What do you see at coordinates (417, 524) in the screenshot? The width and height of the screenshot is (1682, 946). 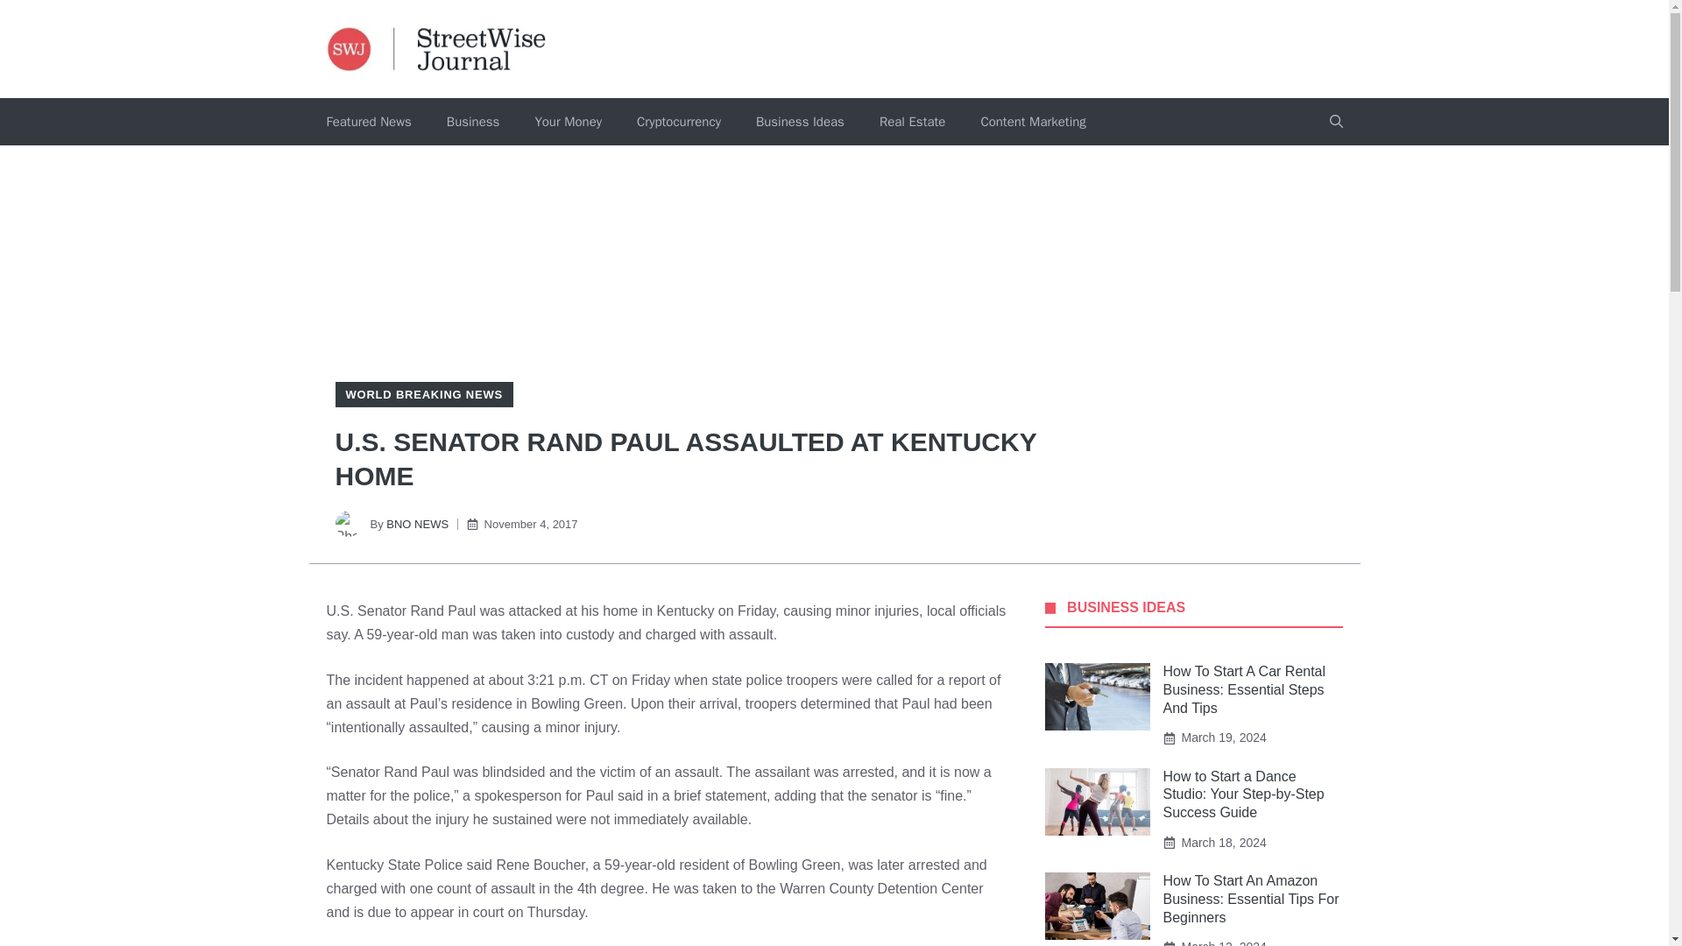 I see `BNO NEWS` at bounding box center [417, 524].